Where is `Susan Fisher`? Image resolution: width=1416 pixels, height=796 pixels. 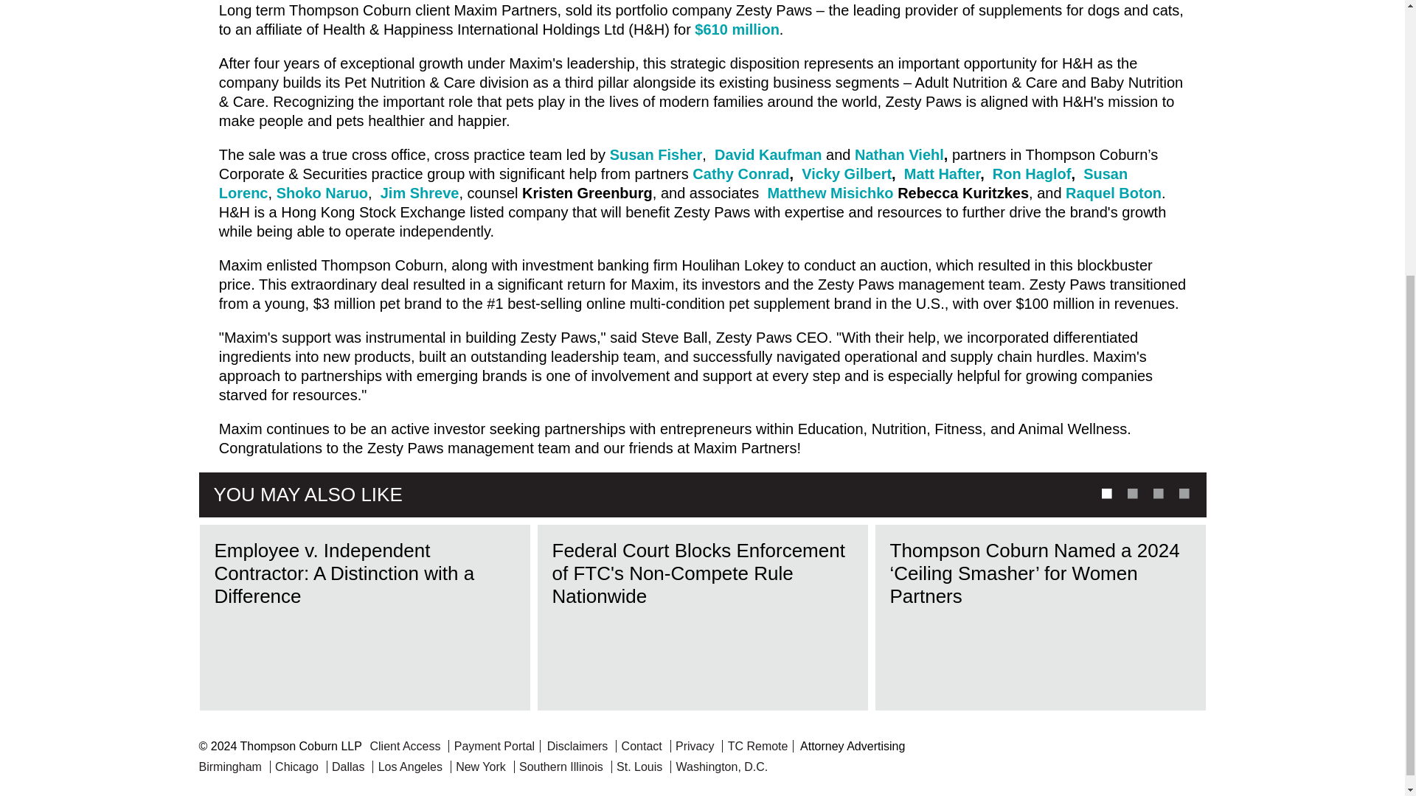 Susan Fisher is located at coordinates (656, 155).